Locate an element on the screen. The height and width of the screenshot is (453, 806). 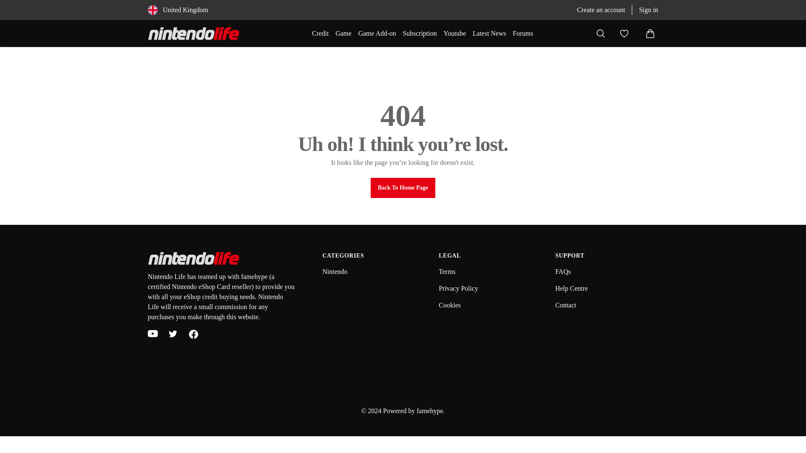
Back To Home Page is located at coordinates (403, 188).